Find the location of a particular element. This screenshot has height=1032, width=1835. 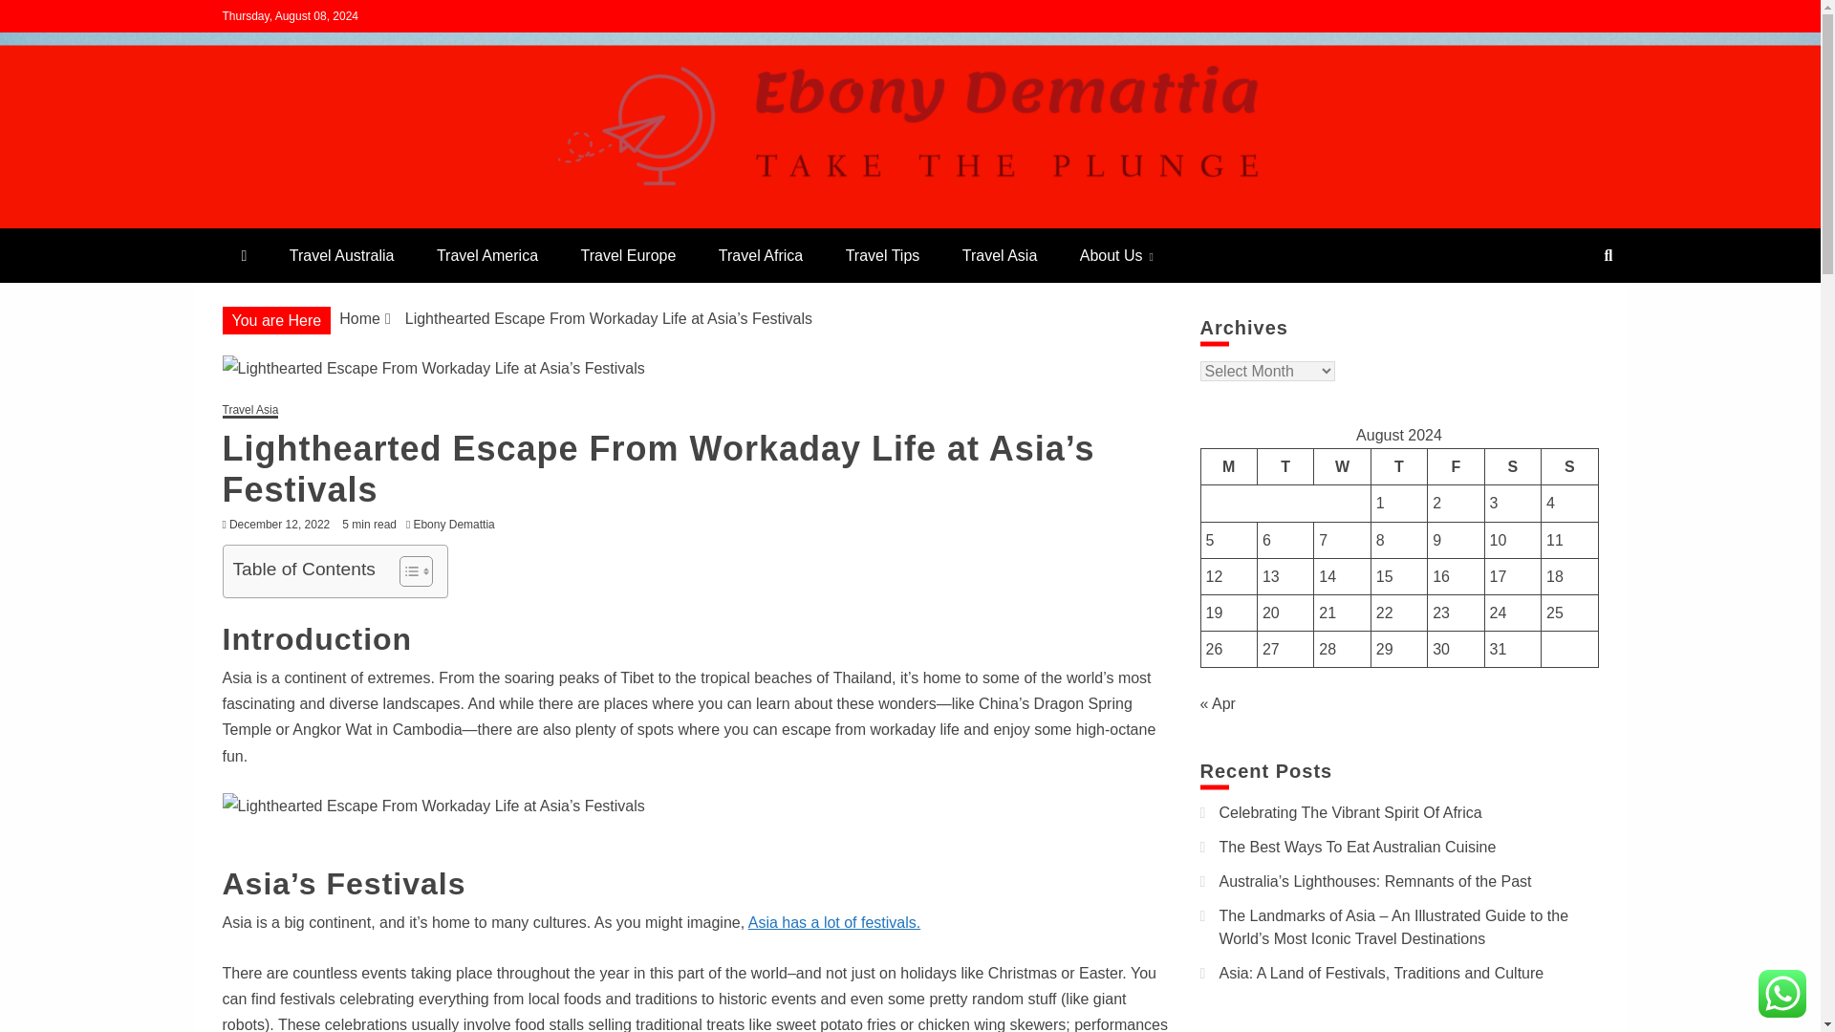

Search is located at coordinates (39, 17).